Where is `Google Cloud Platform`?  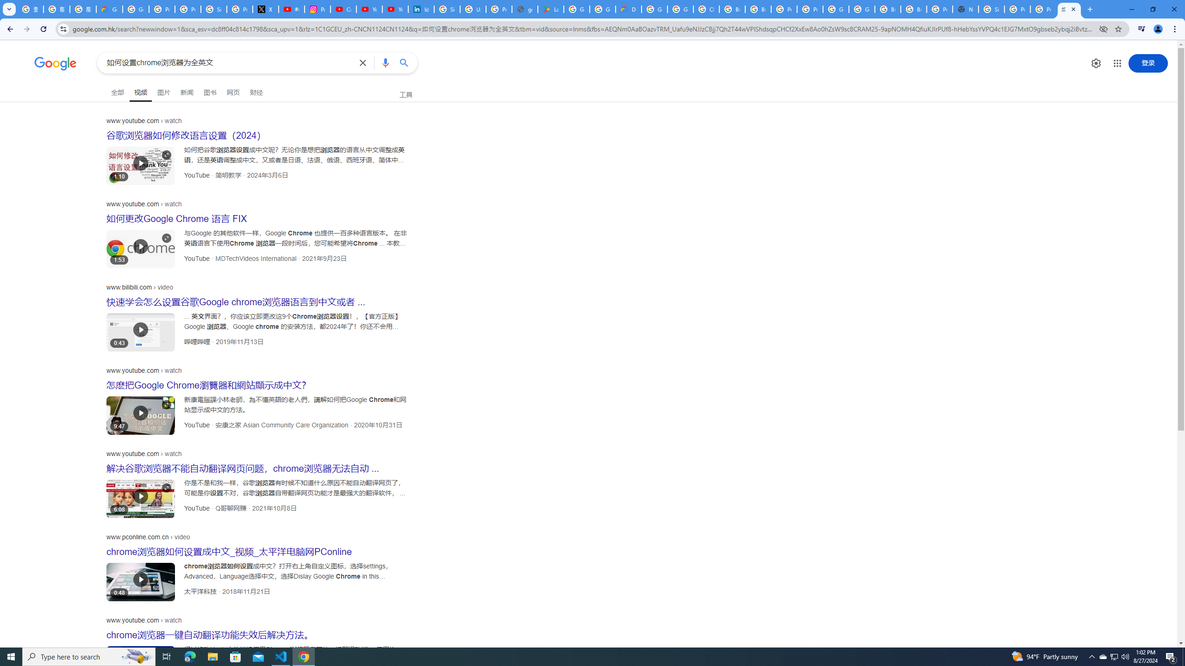
Google Cloud Platform is located at coordinates (836, 9).